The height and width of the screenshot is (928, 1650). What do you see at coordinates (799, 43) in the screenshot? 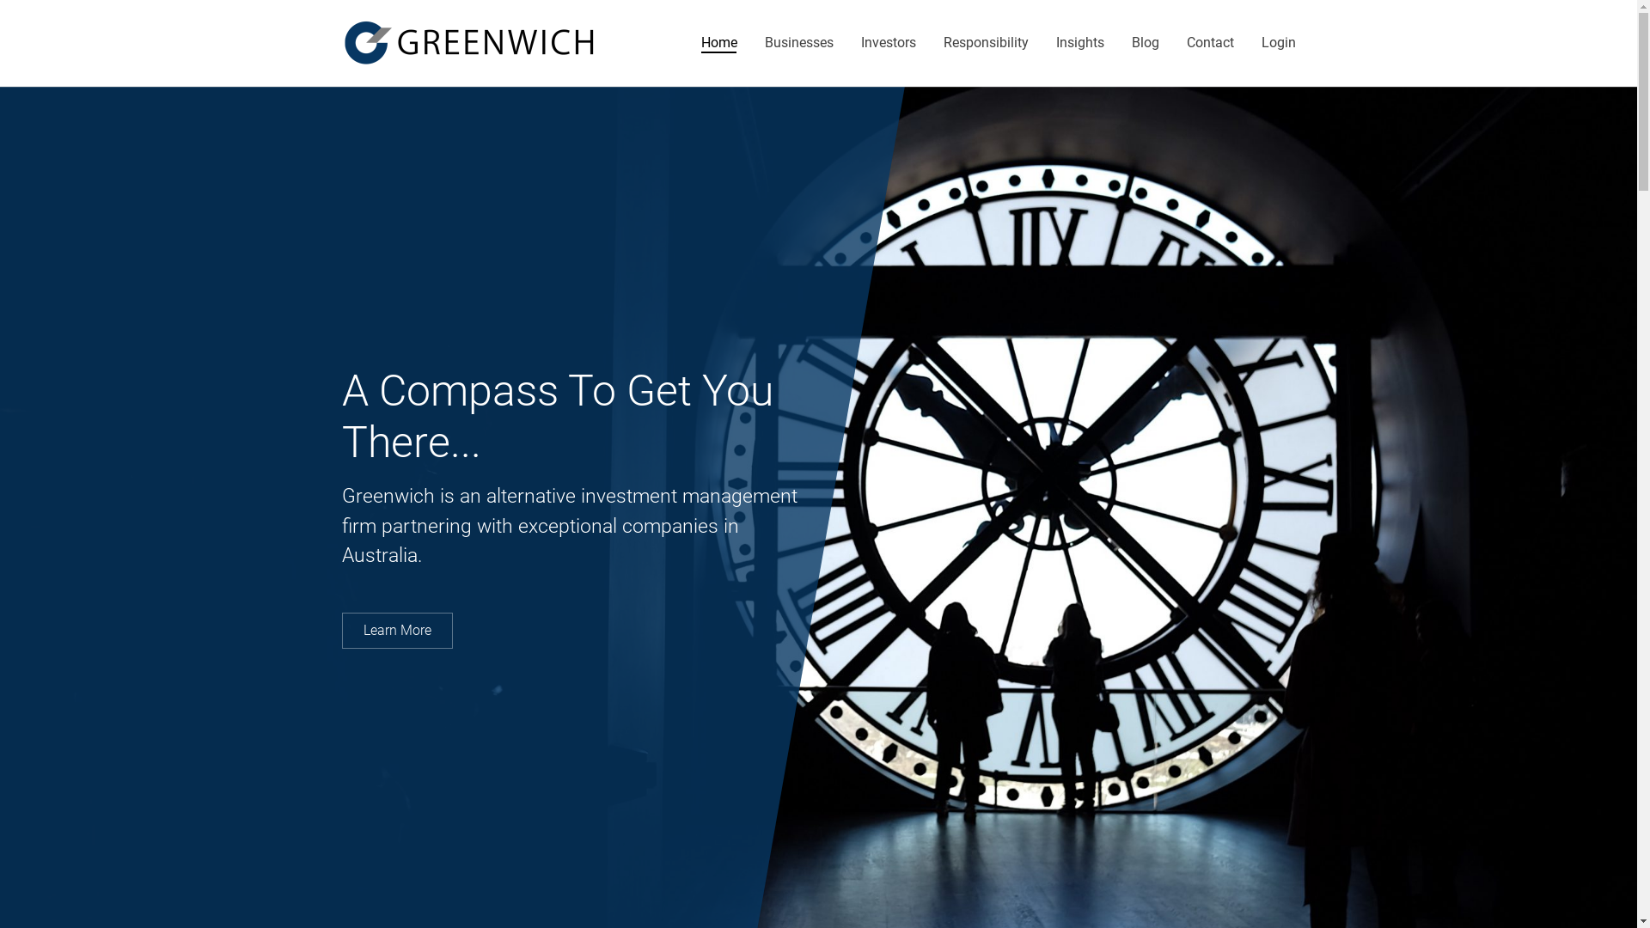
I see `Businesses` at bounding box center [799, 43].